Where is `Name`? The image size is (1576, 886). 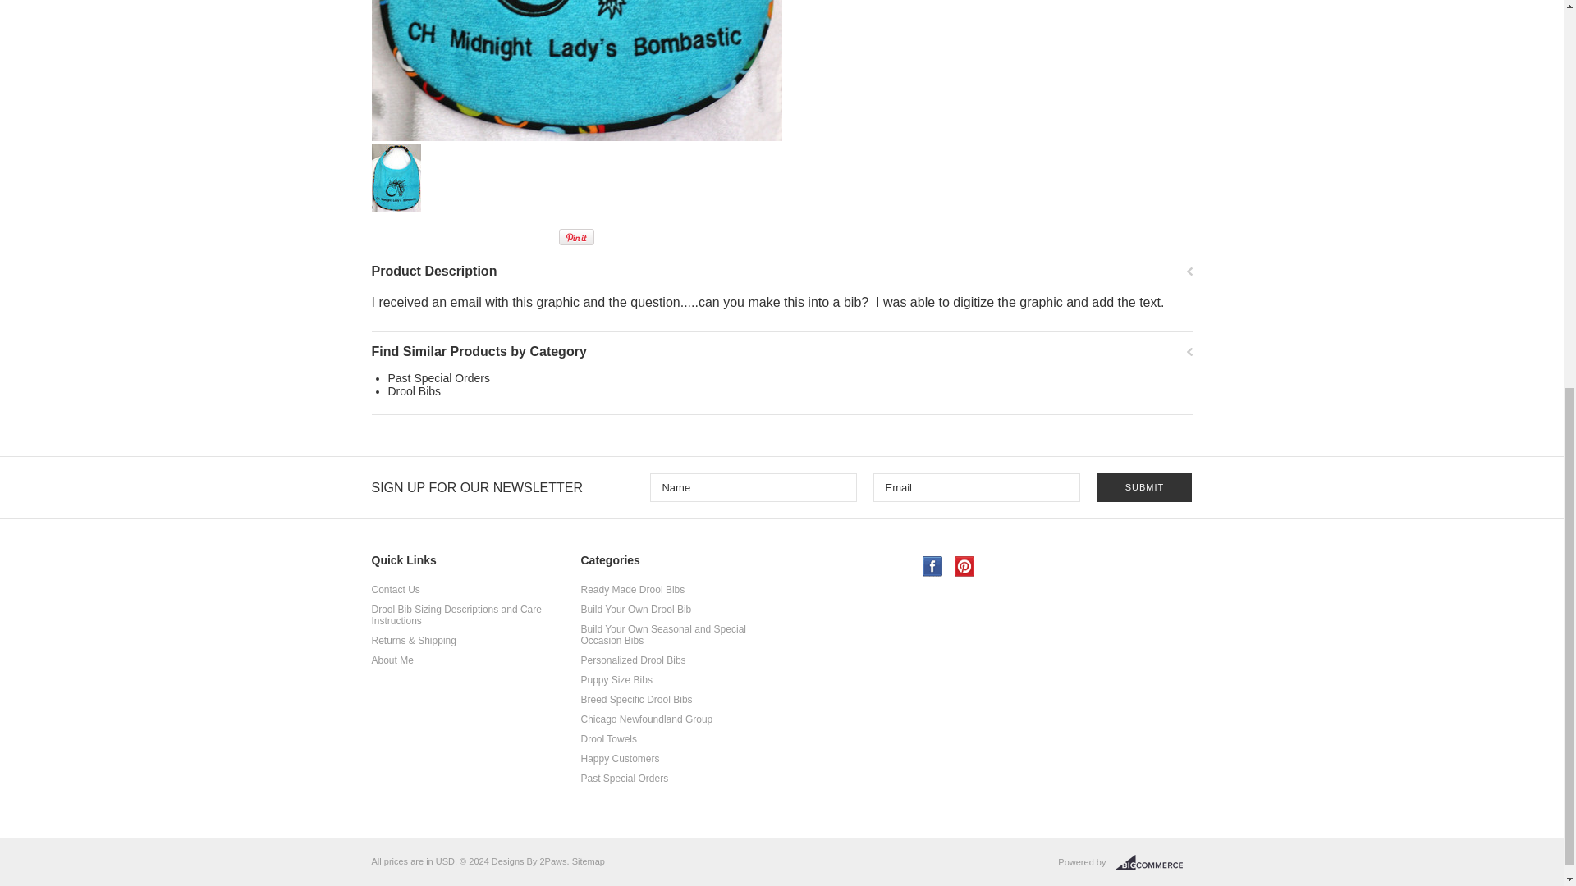 Name is located at coordinates (754, 487).